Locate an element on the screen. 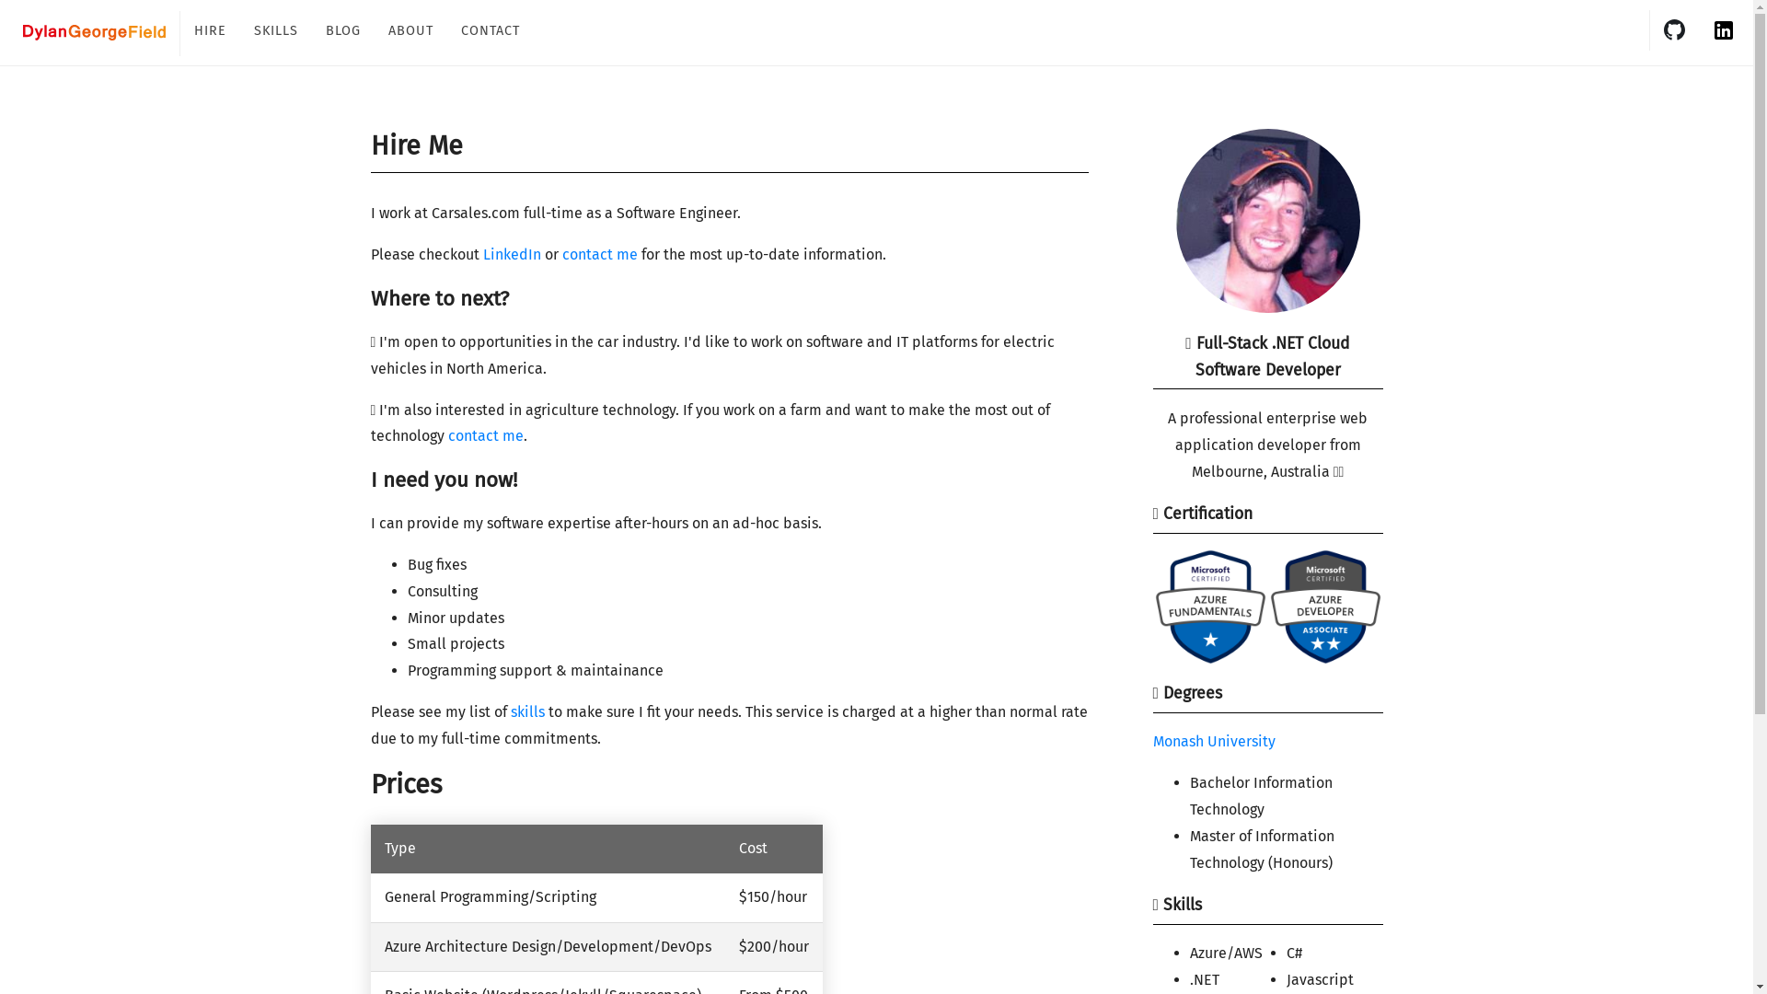 Image resolution: width=1767 pixels, height=994 pixels. CONTACT is located at coordinates (491, 33).